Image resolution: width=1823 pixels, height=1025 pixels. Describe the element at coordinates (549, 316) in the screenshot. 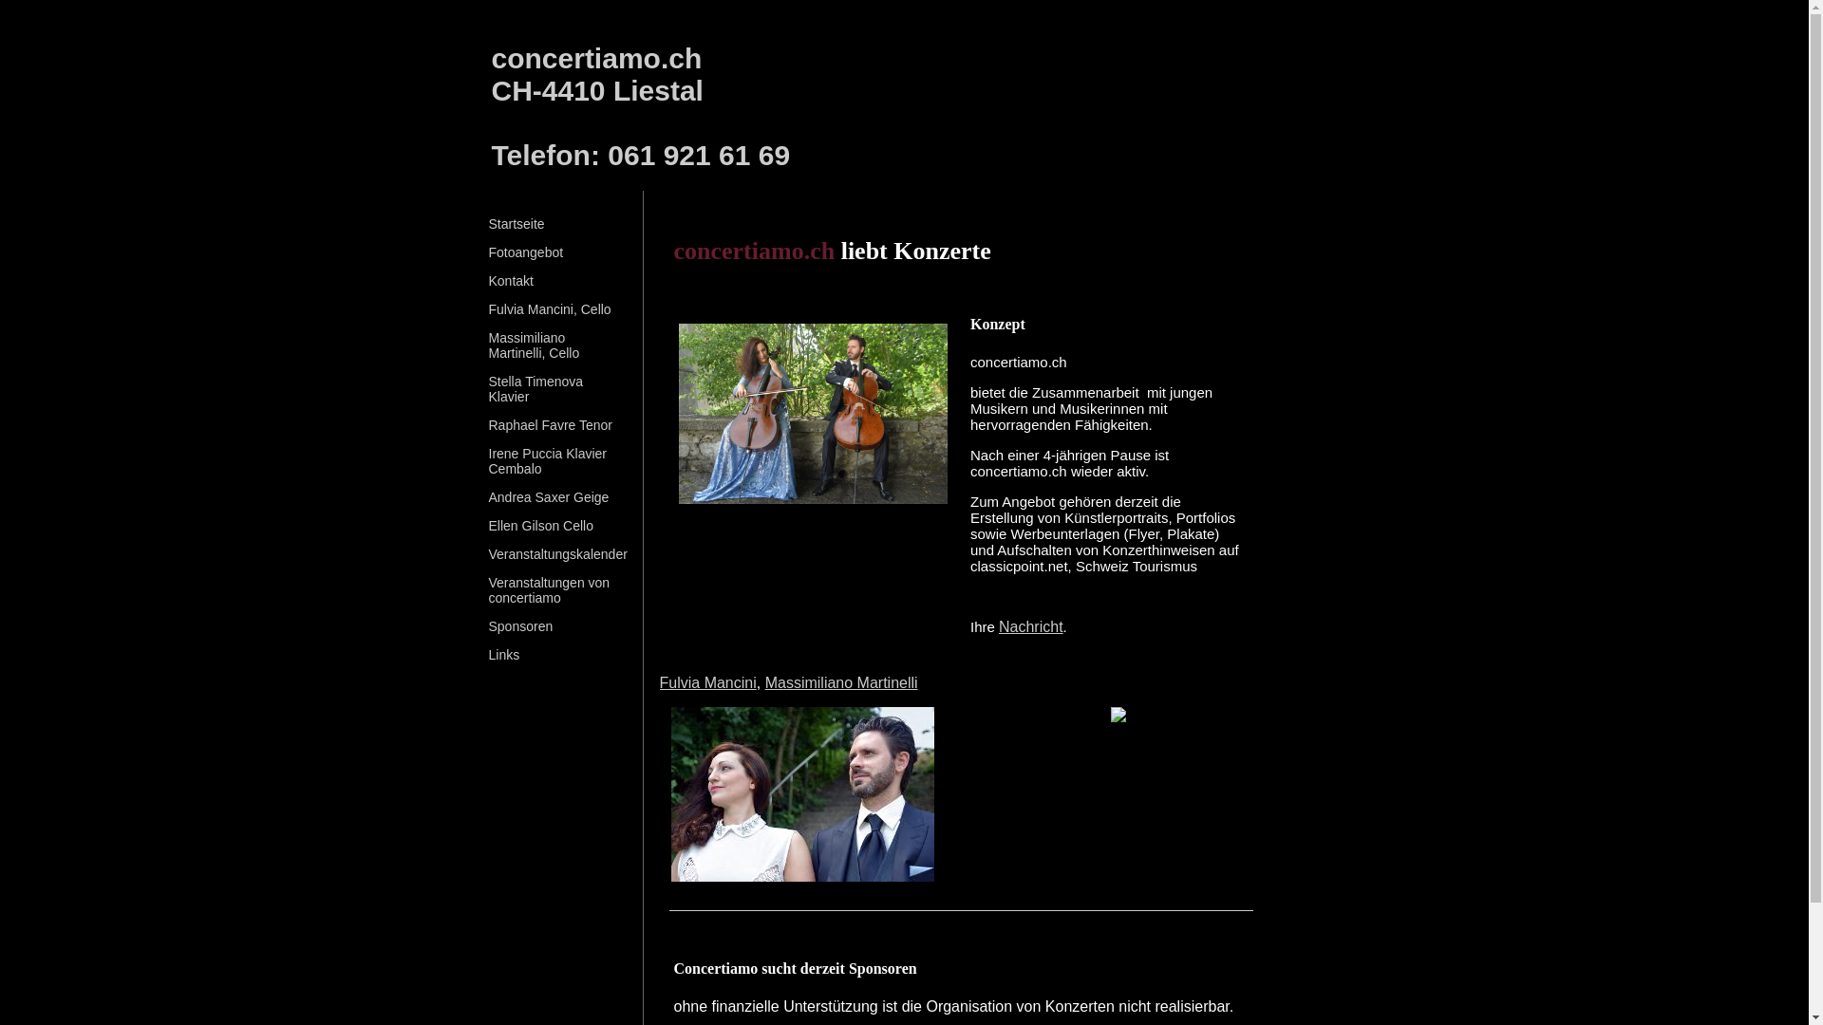

I see `Fulvia Mancini, Cello` at that location.